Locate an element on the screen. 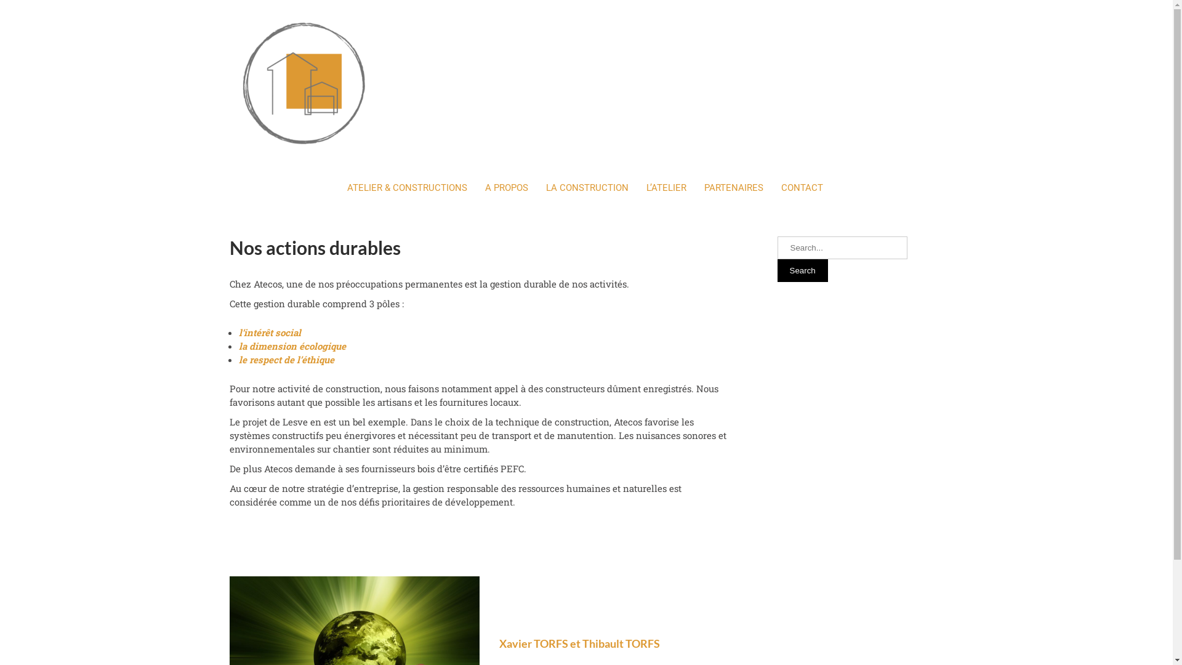 The height and width of the screenshot is (665, 1182). A PROPOS is located at coordinates (507, 188).